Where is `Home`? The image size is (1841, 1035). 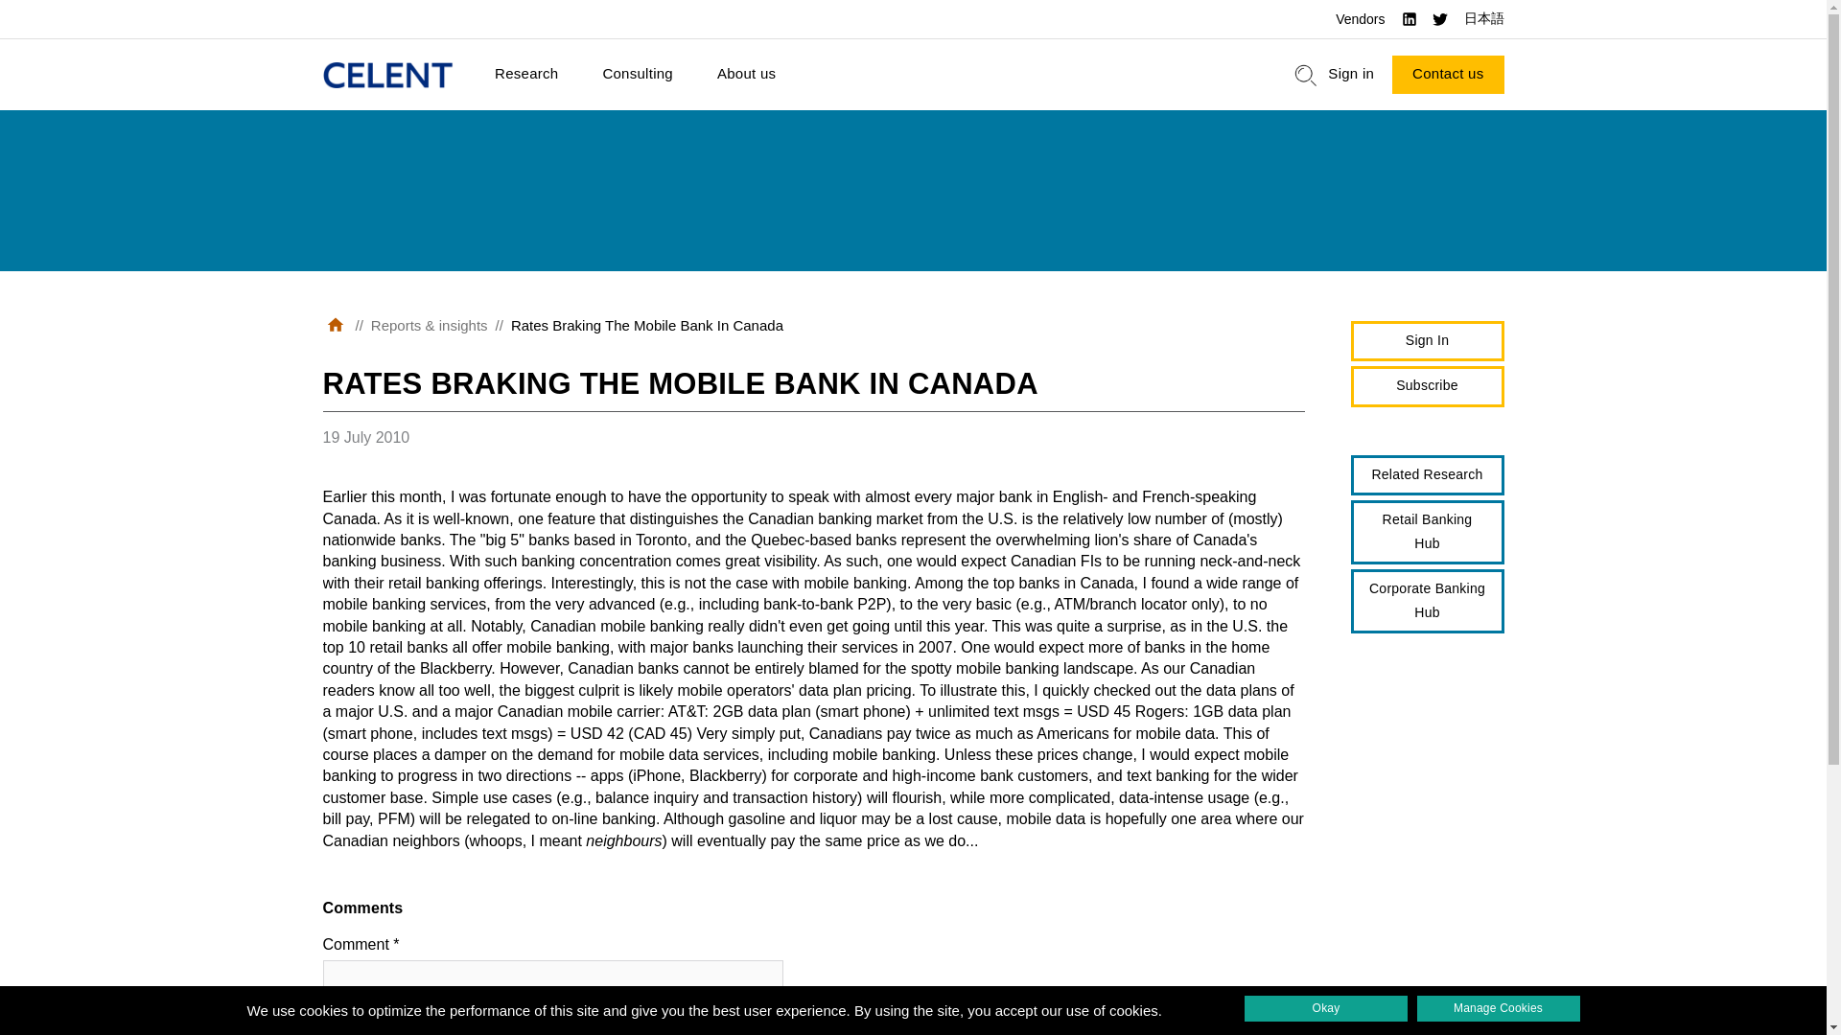
Home is located at coordinates (387, 75).